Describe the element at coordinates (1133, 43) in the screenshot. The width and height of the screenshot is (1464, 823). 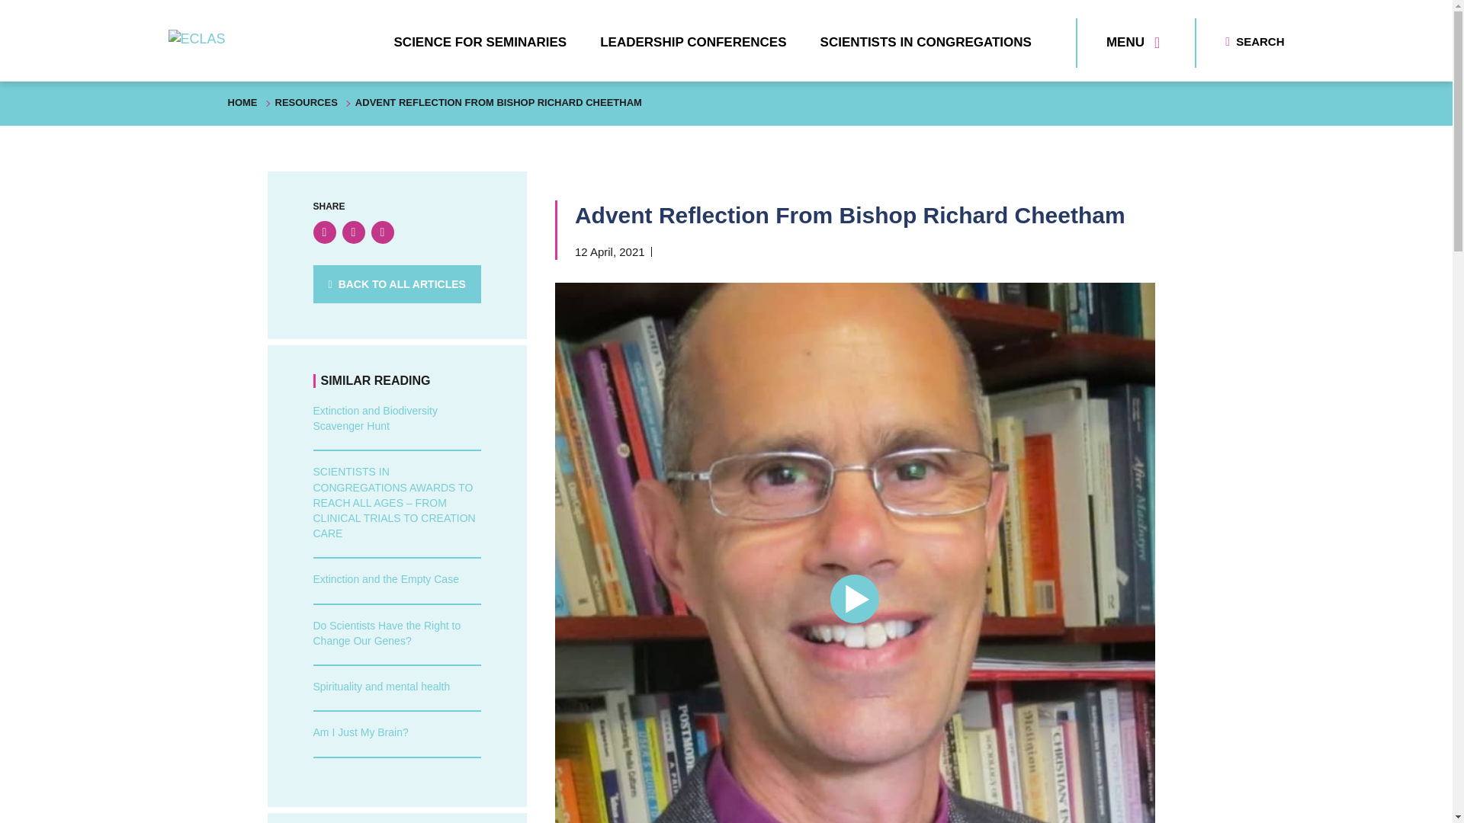
I see `MENU` at that location.